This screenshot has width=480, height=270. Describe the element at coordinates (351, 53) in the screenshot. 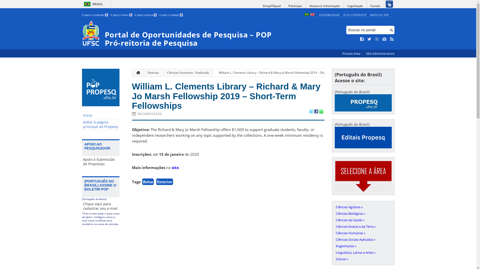

I see `Private Area` at that location.